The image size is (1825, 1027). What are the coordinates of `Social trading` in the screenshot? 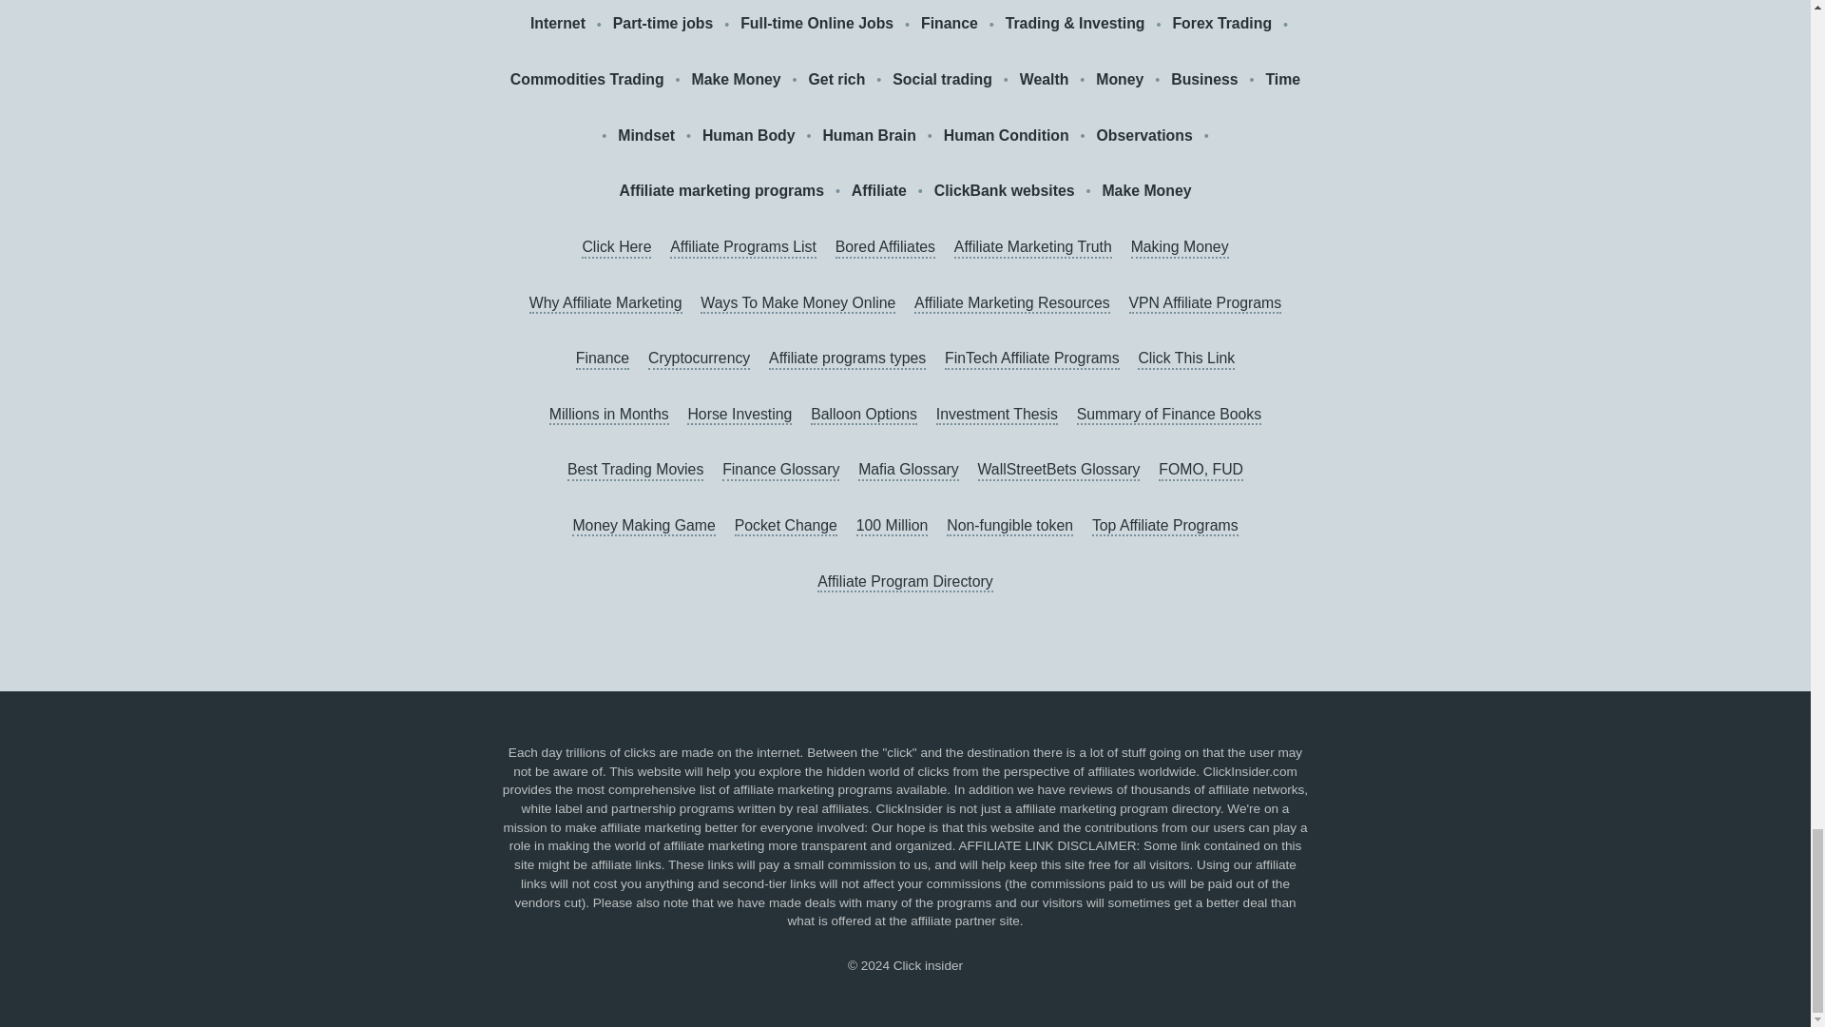 It's located at (942, 80).